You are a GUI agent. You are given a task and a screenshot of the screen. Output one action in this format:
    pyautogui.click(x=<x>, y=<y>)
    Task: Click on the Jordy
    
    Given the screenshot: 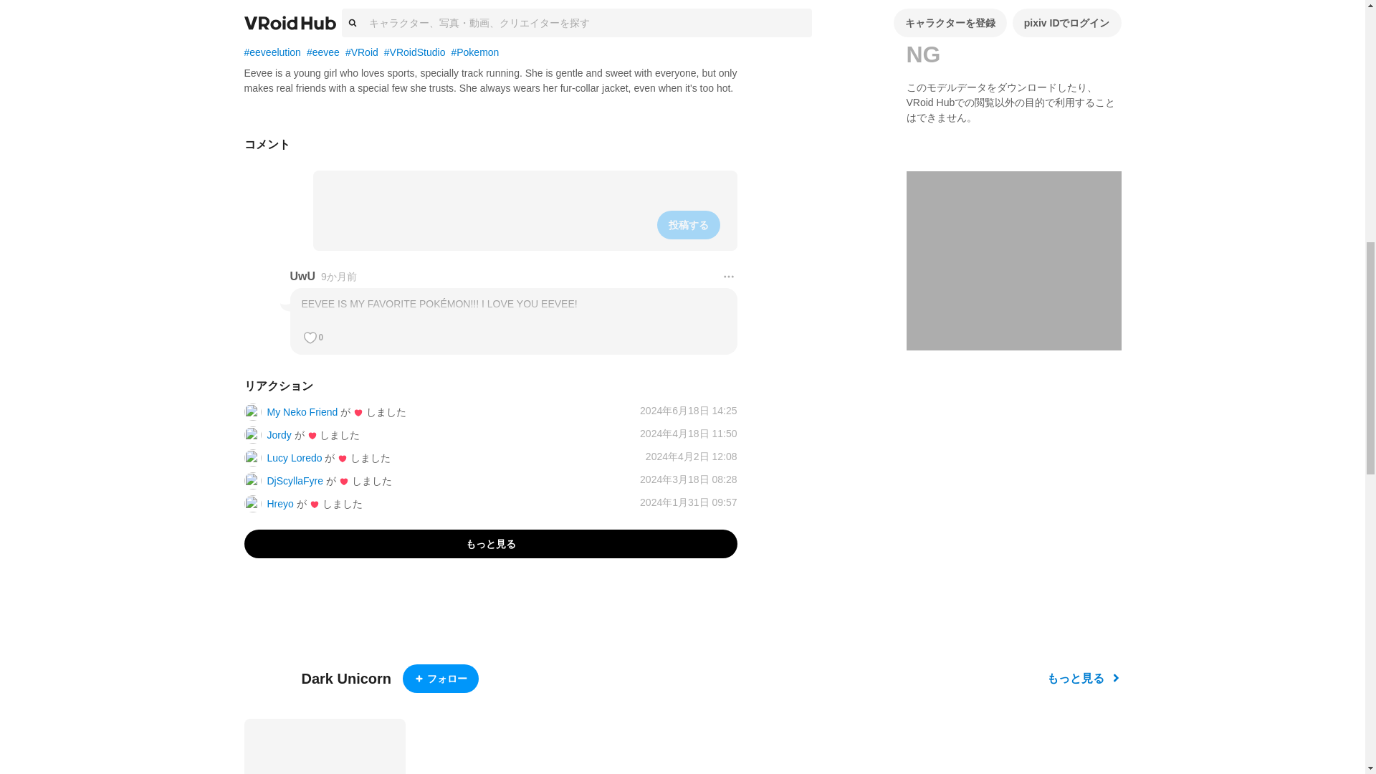 What is the action you would take?
    pyautogui.click(x=278, y=434)
    